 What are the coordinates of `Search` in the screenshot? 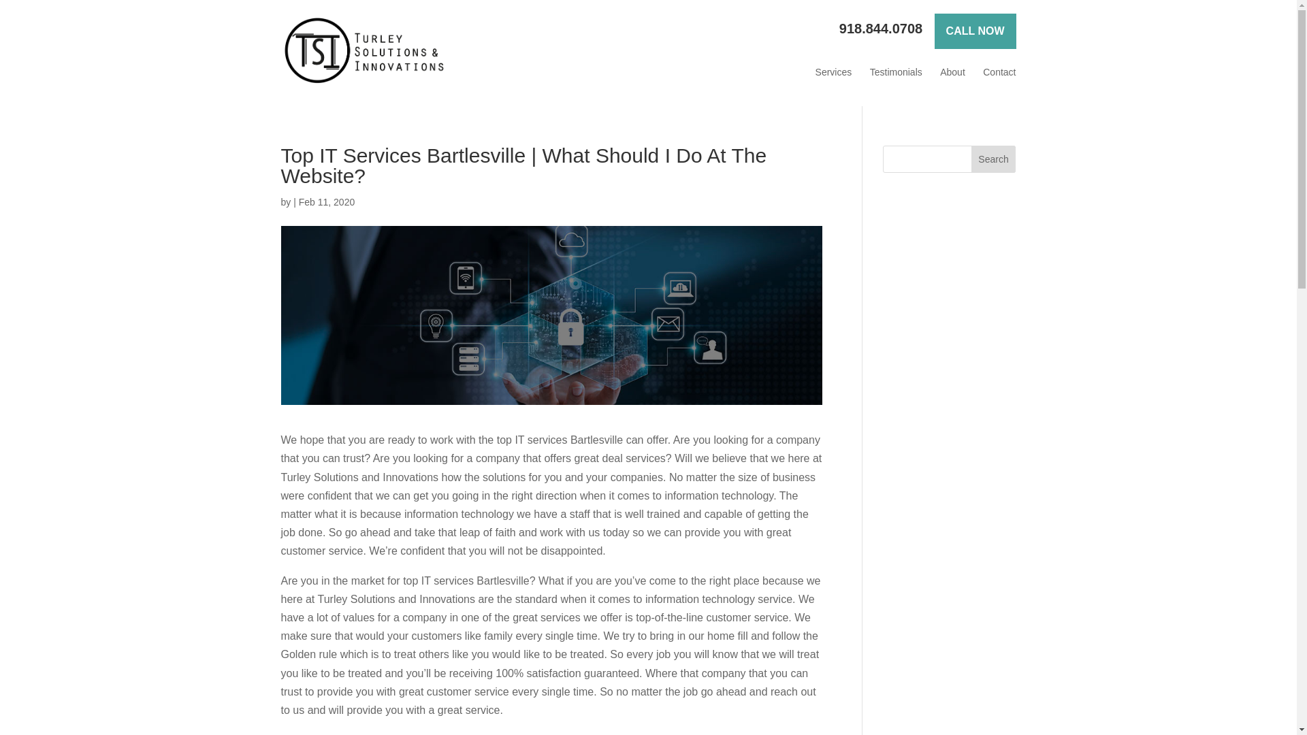 It's located at (994, 159).